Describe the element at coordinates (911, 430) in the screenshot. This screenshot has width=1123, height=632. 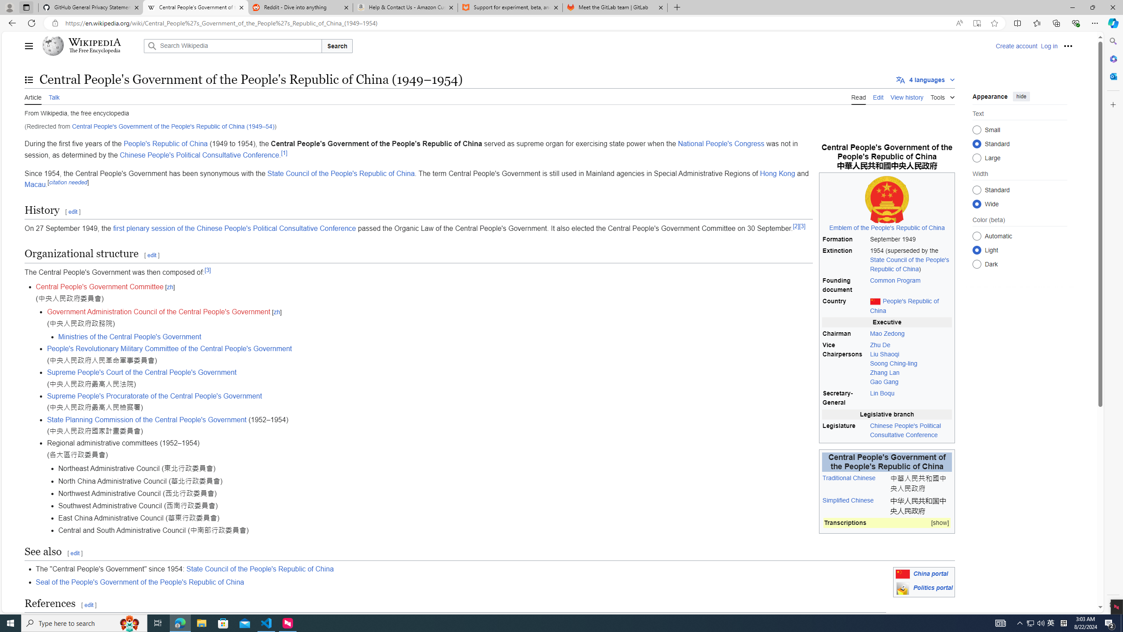
I see `Chinese People's Political Consultative Conference` at that location.